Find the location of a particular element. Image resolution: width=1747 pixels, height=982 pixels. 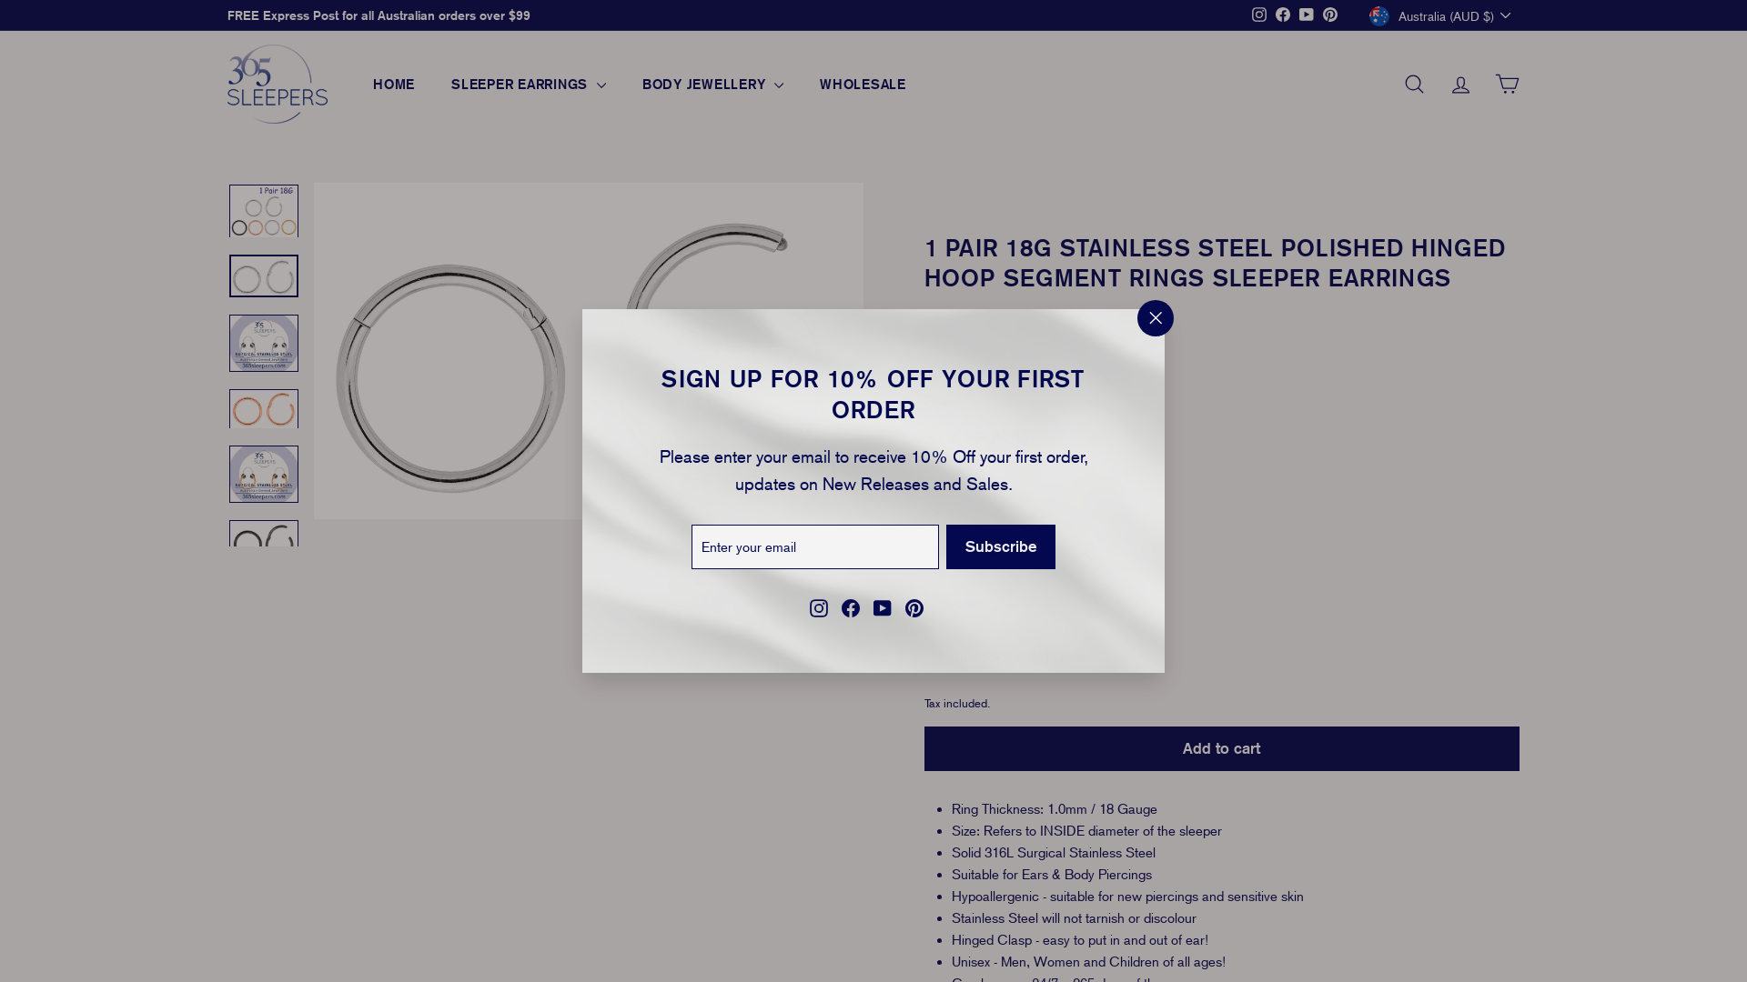

Australia (AUD $) is located at coordinates (1445, 15).